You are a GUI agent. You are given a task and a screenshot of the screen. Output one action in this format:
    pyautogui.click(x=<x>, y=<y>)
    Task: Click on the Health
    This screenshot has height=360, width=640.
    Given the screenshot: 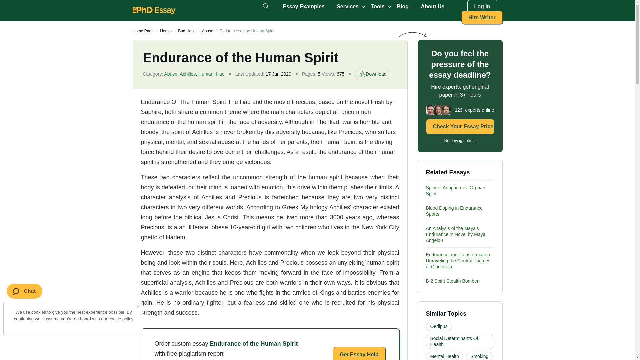 What is the action you would take?
    pyautogui.click(x=166, y=31)
    